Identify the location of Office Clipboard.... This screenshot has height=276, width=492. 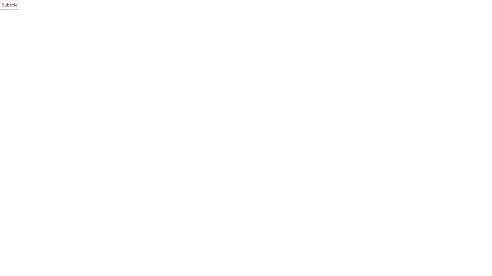
(60, 58).